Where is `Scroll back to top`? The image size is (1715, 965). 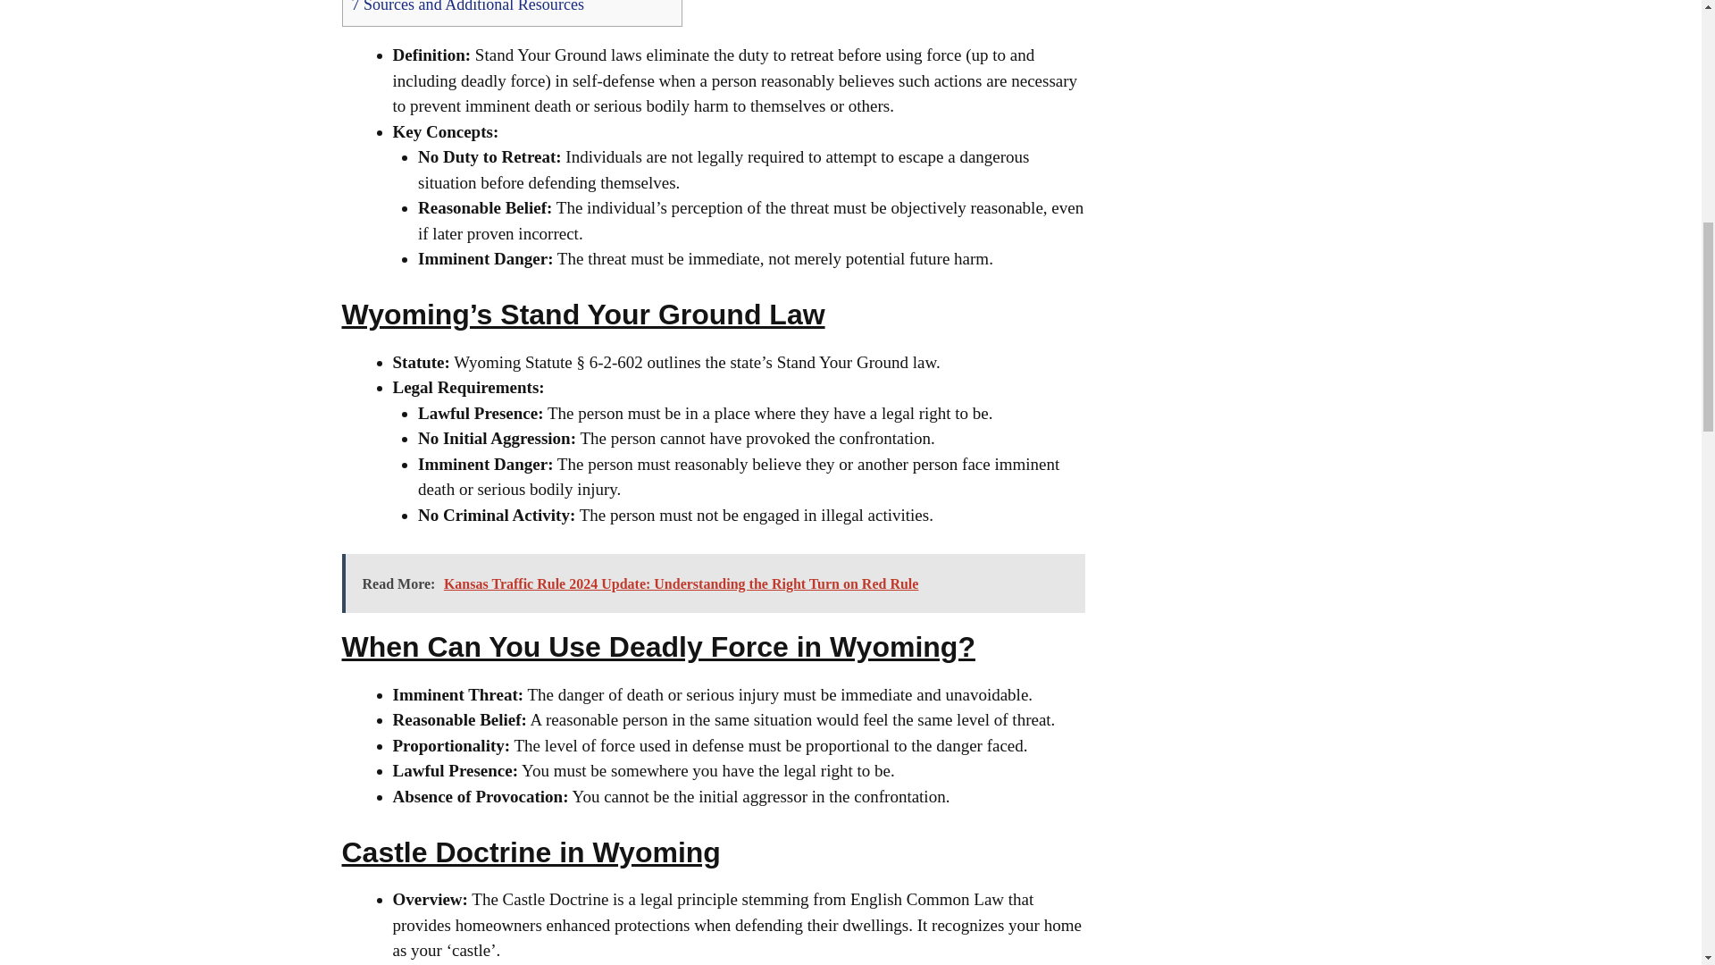
Scroll back to top is located at coordinates (1657, 848).